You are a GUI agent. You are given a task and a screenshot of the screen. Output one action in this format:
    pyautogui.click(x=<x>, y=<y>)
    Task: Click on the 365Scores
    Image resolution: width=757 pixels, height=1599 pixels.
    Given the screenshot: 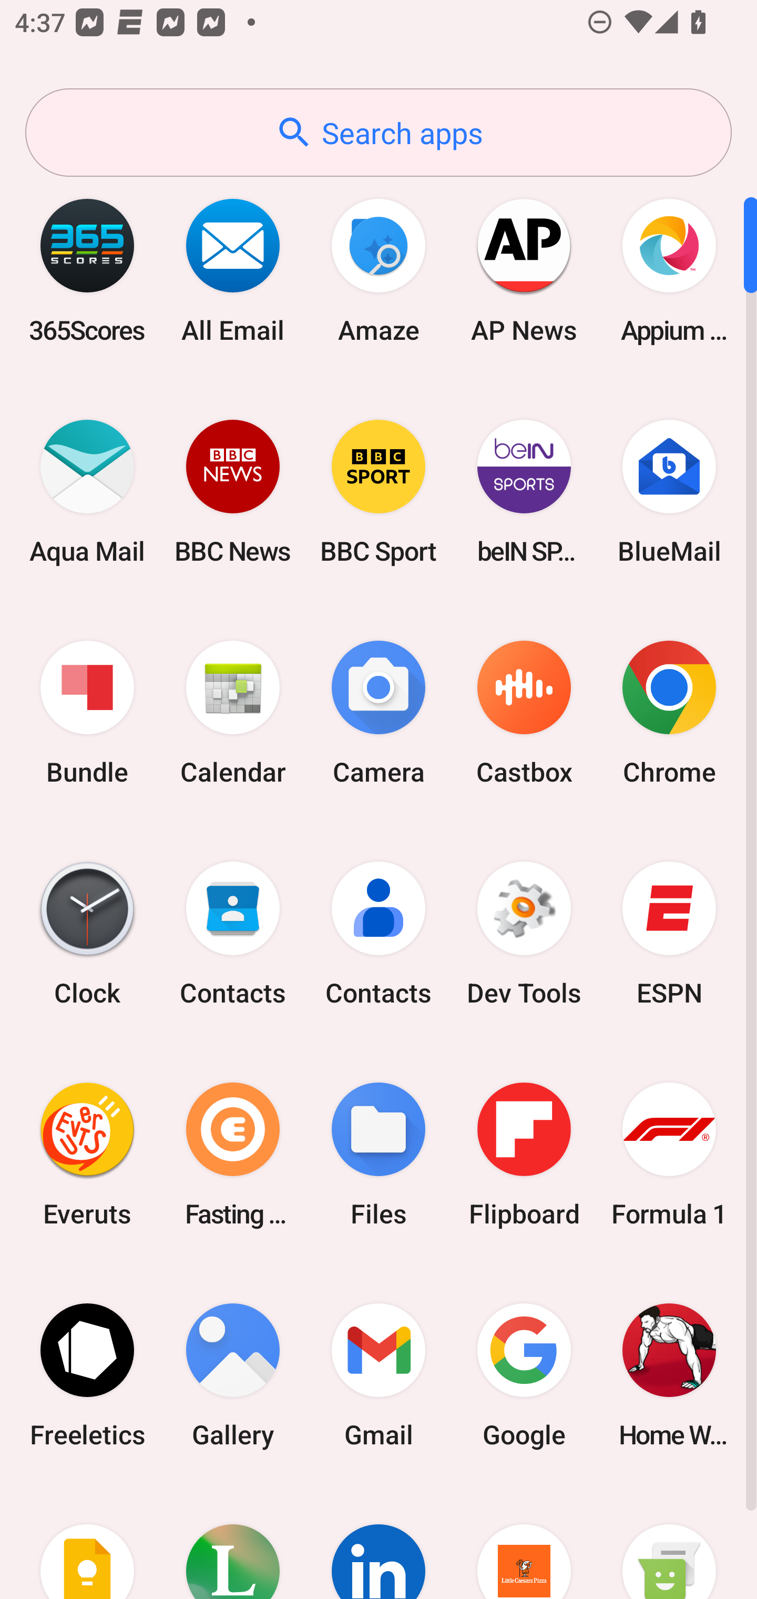 What is the action you would take?
    pyautogui.click(x=87, y=270)
    